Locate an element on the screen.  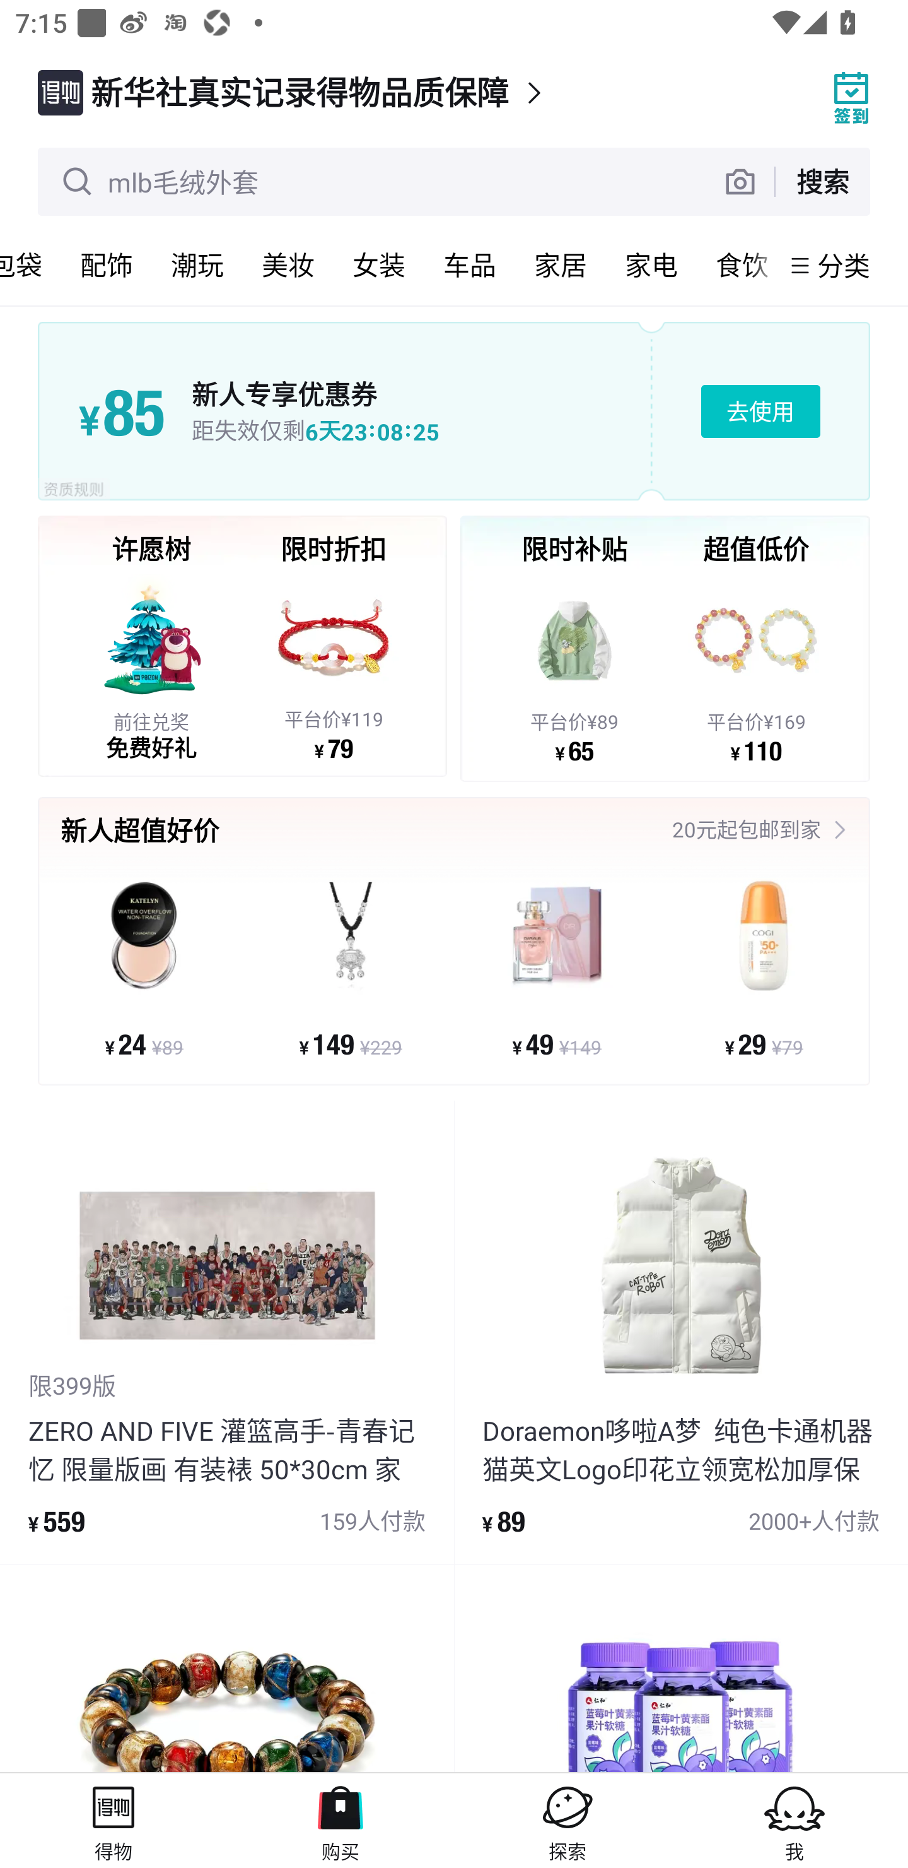
平台价¥169 ¥ 110 is located at coordinates (756, 668).